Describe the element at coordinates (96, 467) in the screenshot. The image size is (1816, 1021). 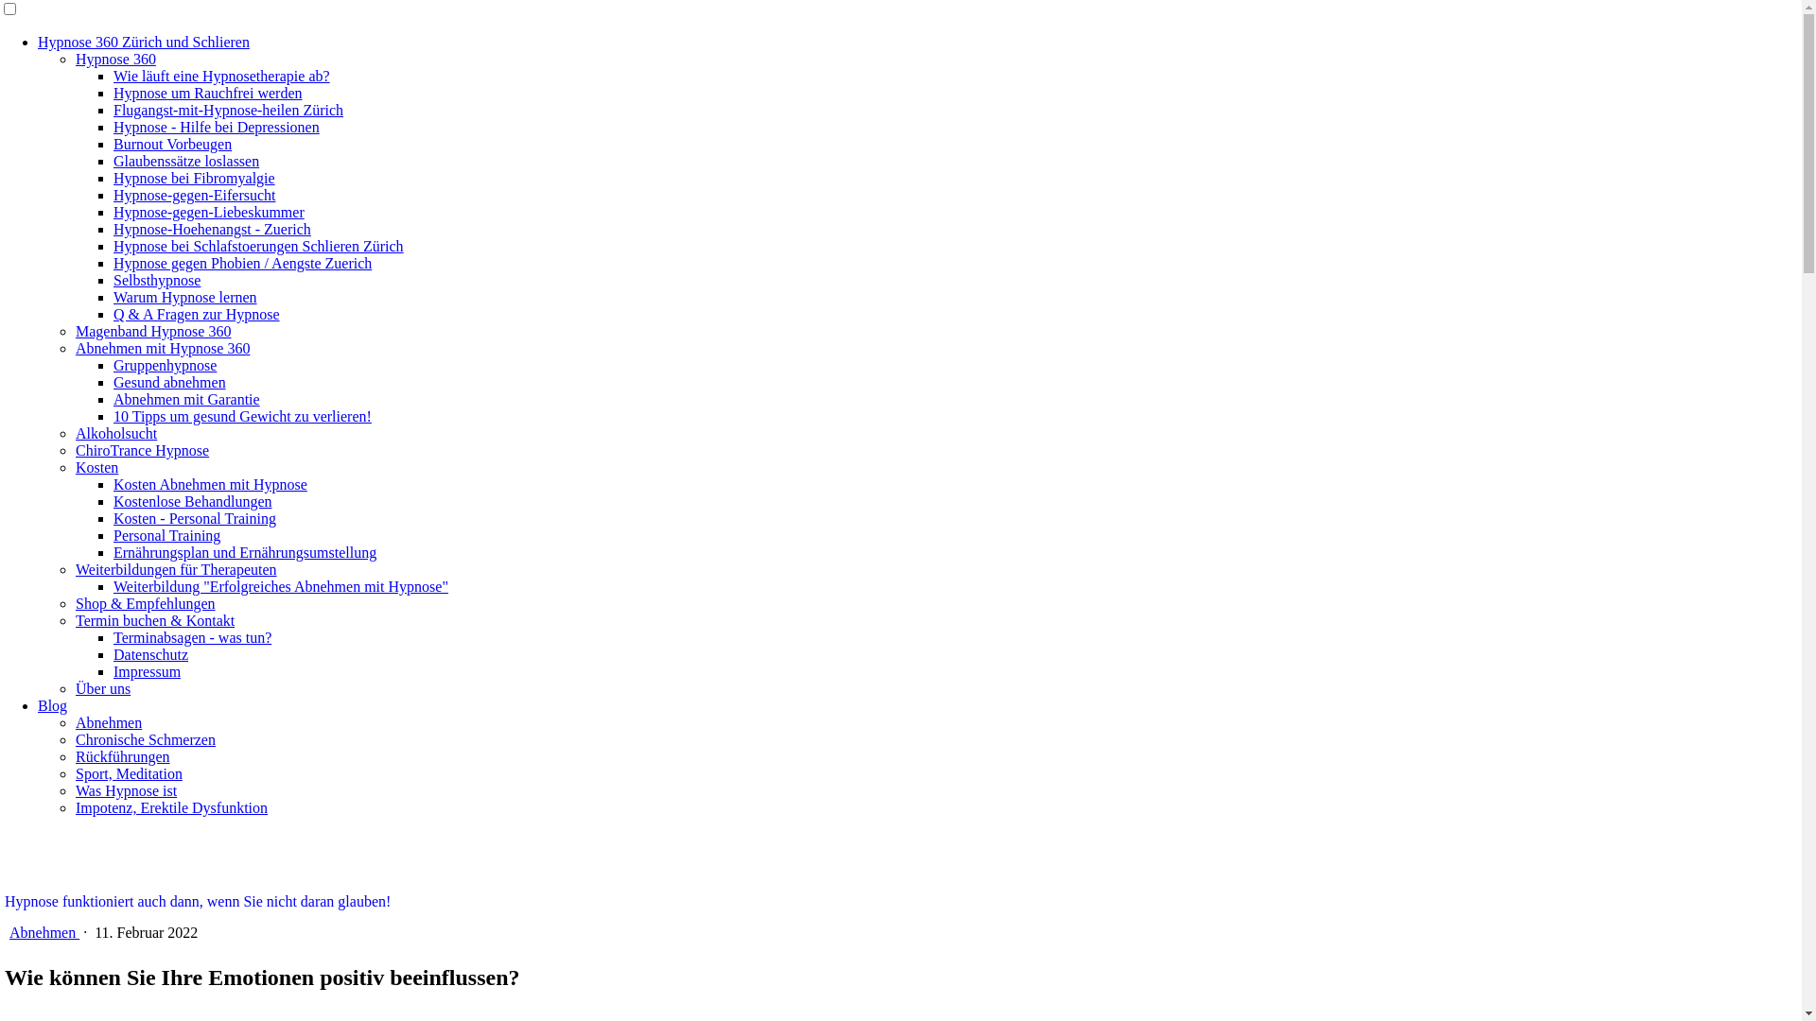
I see `Kosten` at that location.